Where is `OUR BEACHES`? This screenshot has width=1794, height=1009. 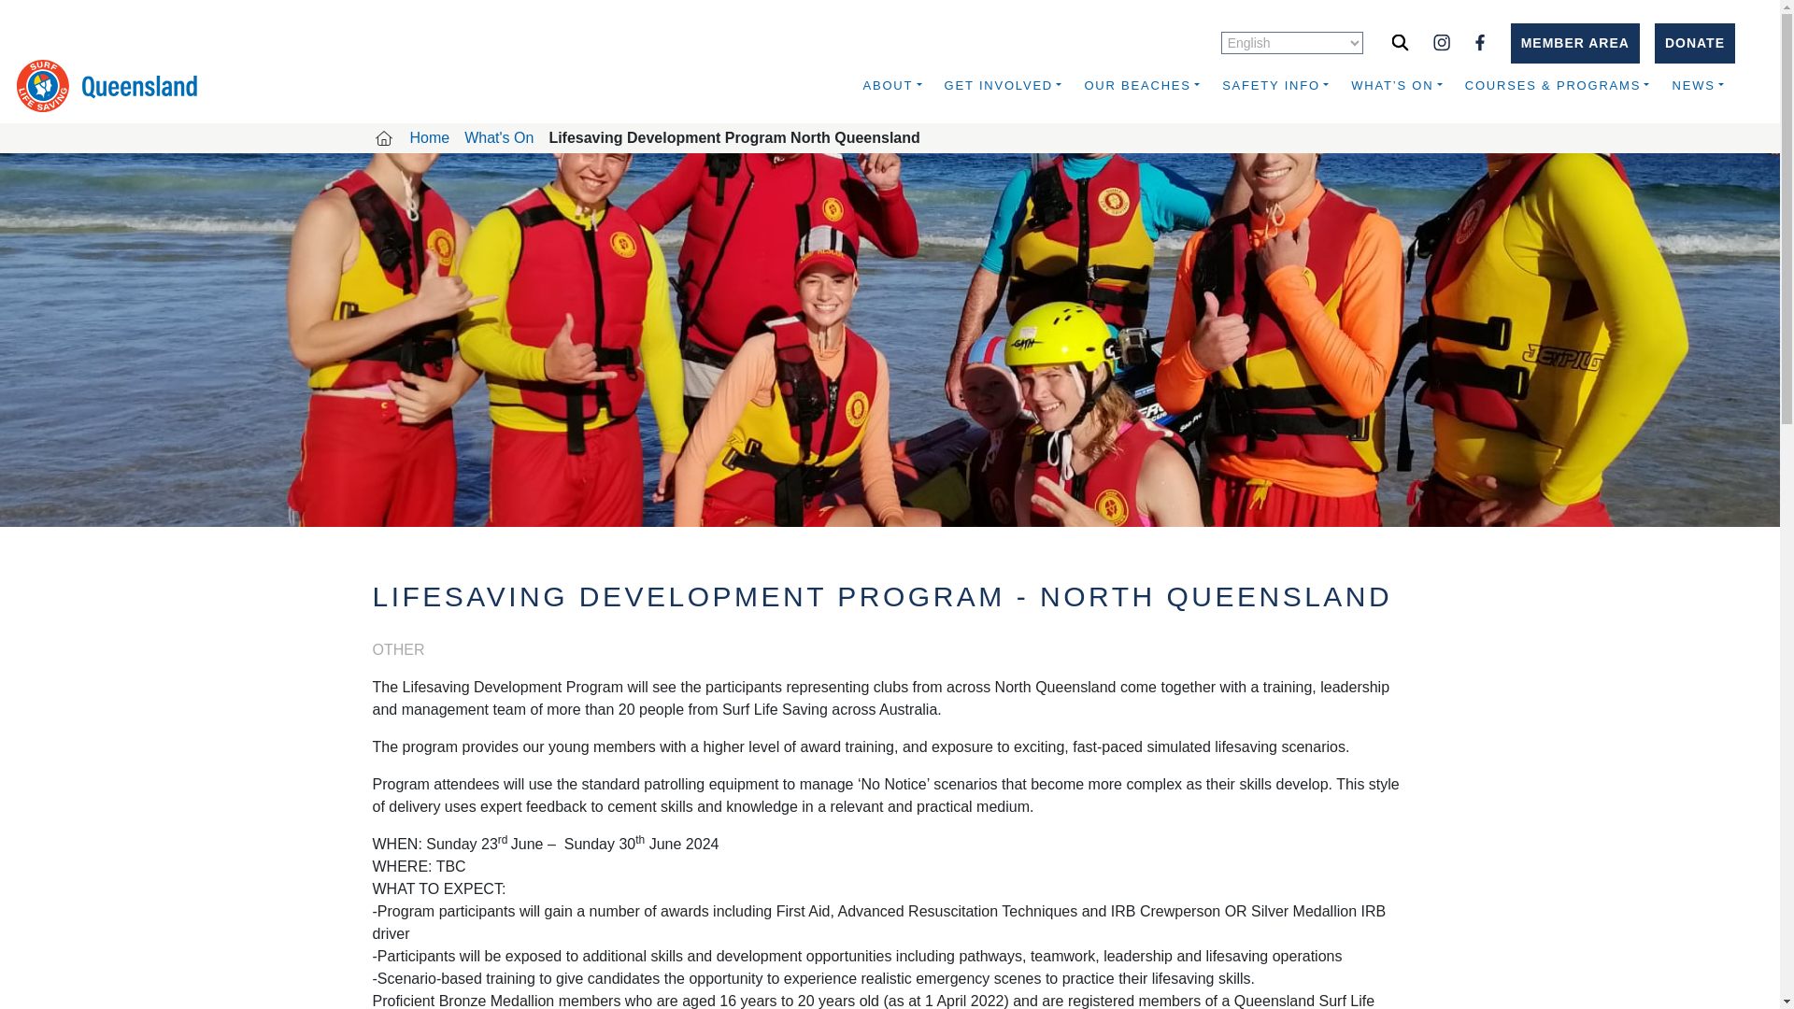
OUR BEACHES is located at coordinates (1142, 86).